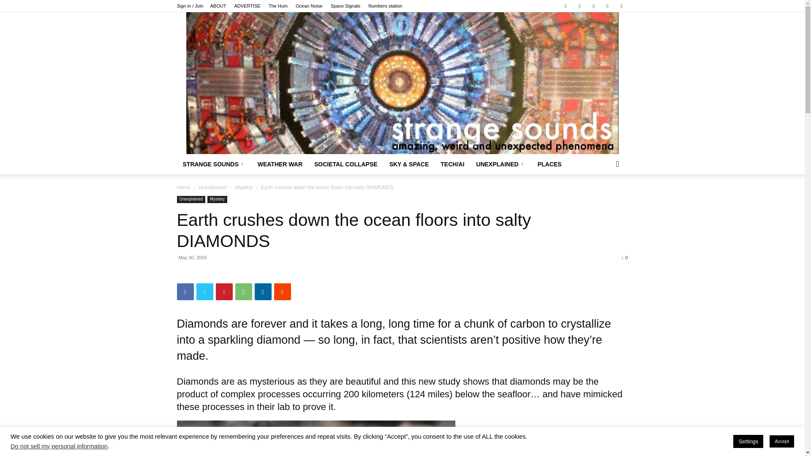 The width and height of the screenshot is (811, 456). I want to click on Numbers station, so click(385, 6).